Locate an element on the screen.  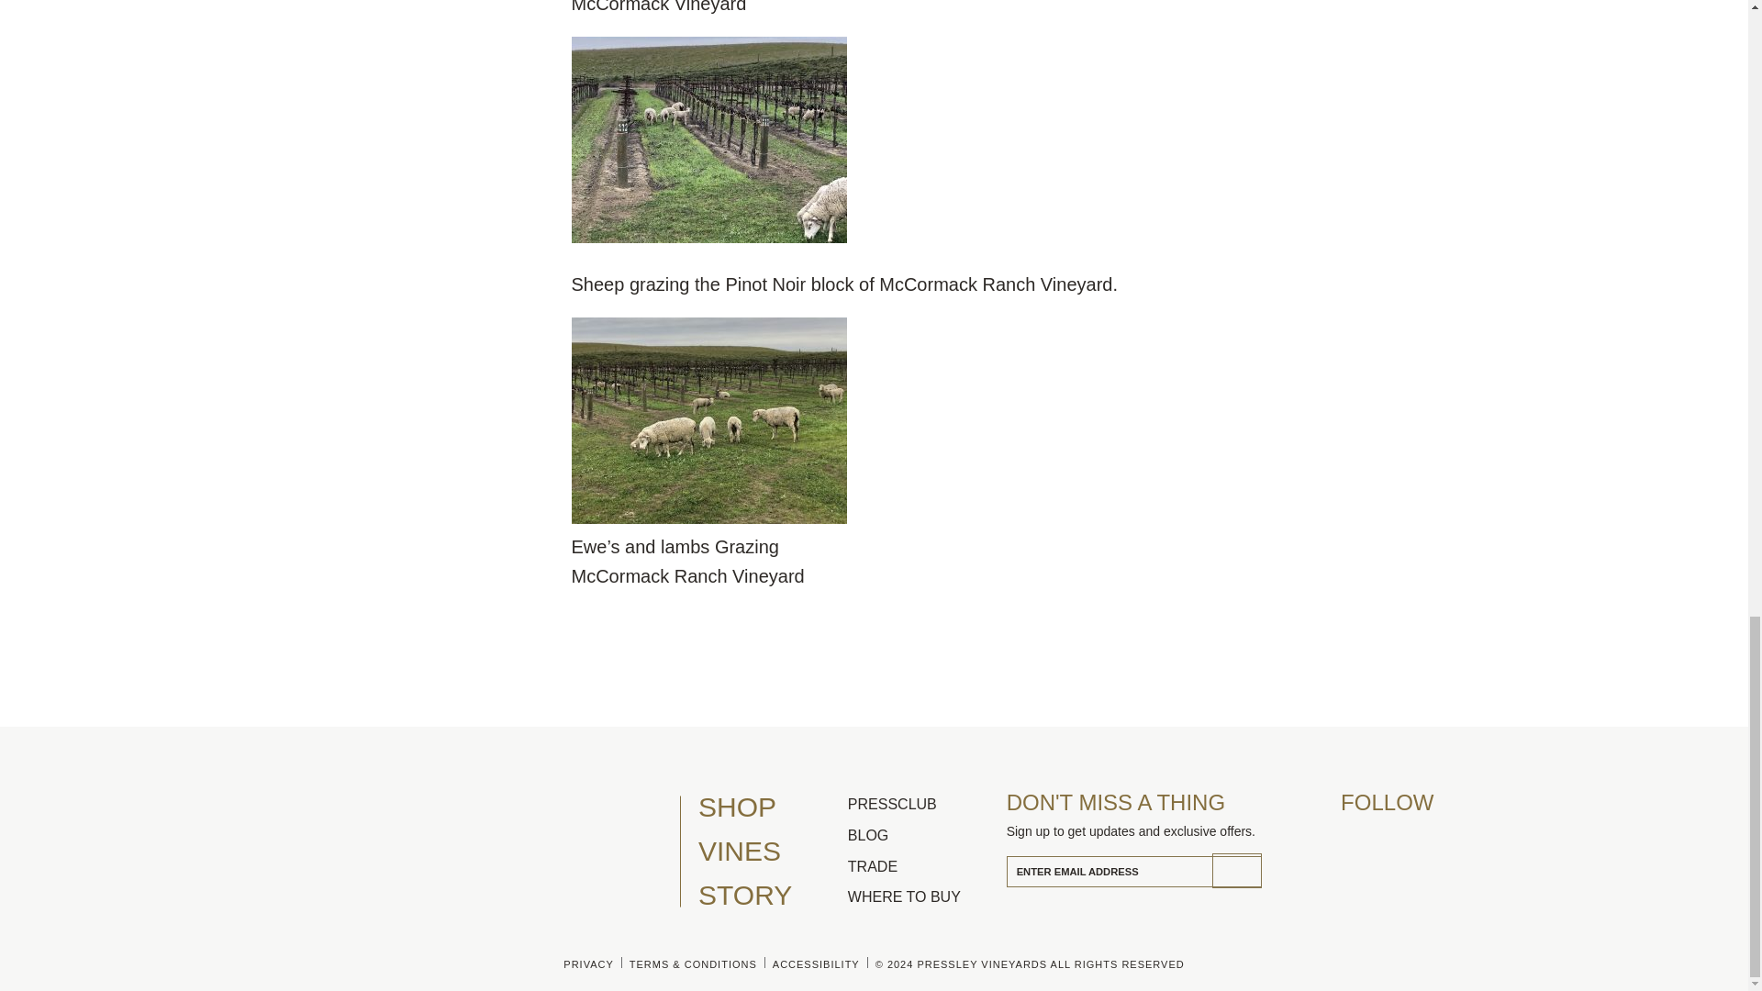
Story is located at coordinates (766, 896).